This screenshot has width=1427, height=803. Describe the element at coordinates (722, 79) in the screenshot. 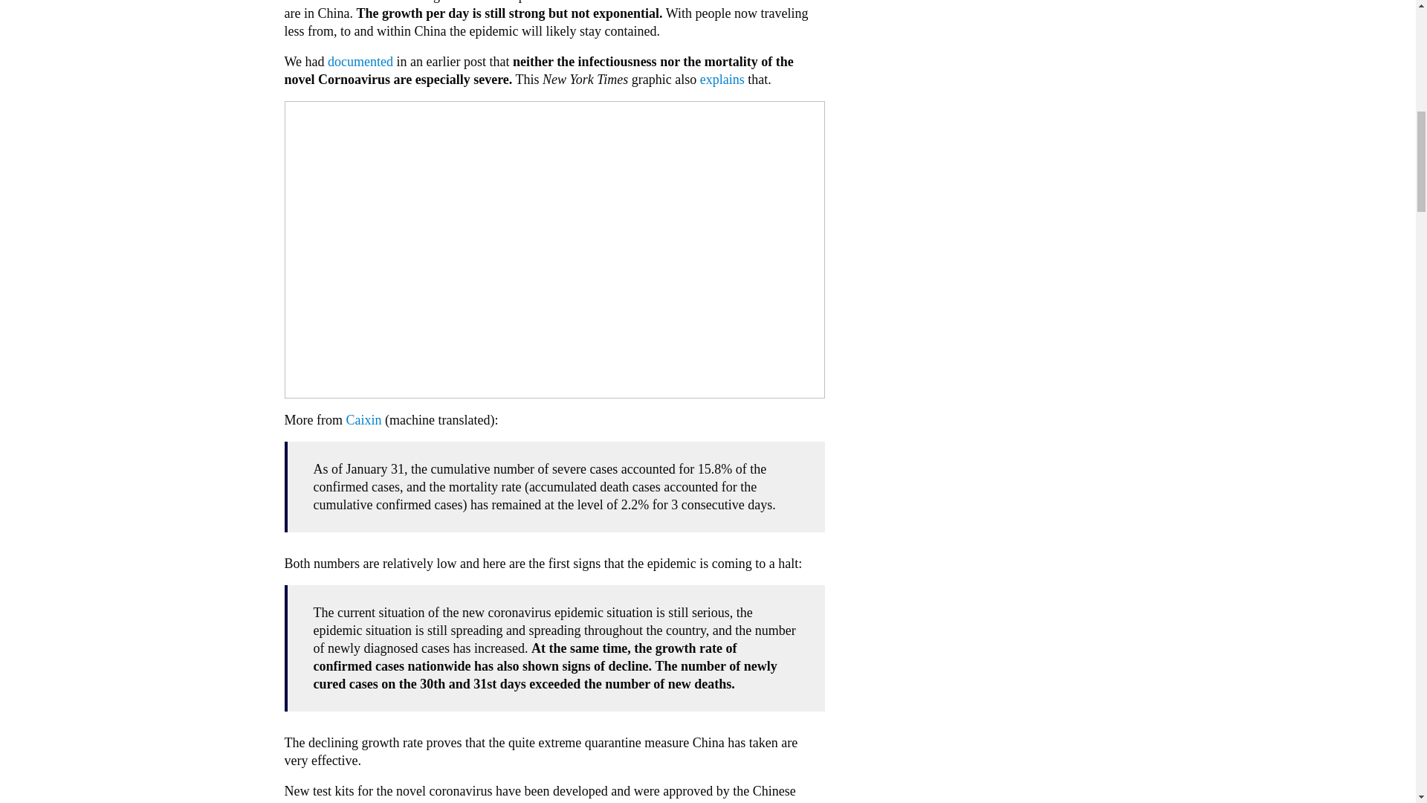

I see `explains` at that location.